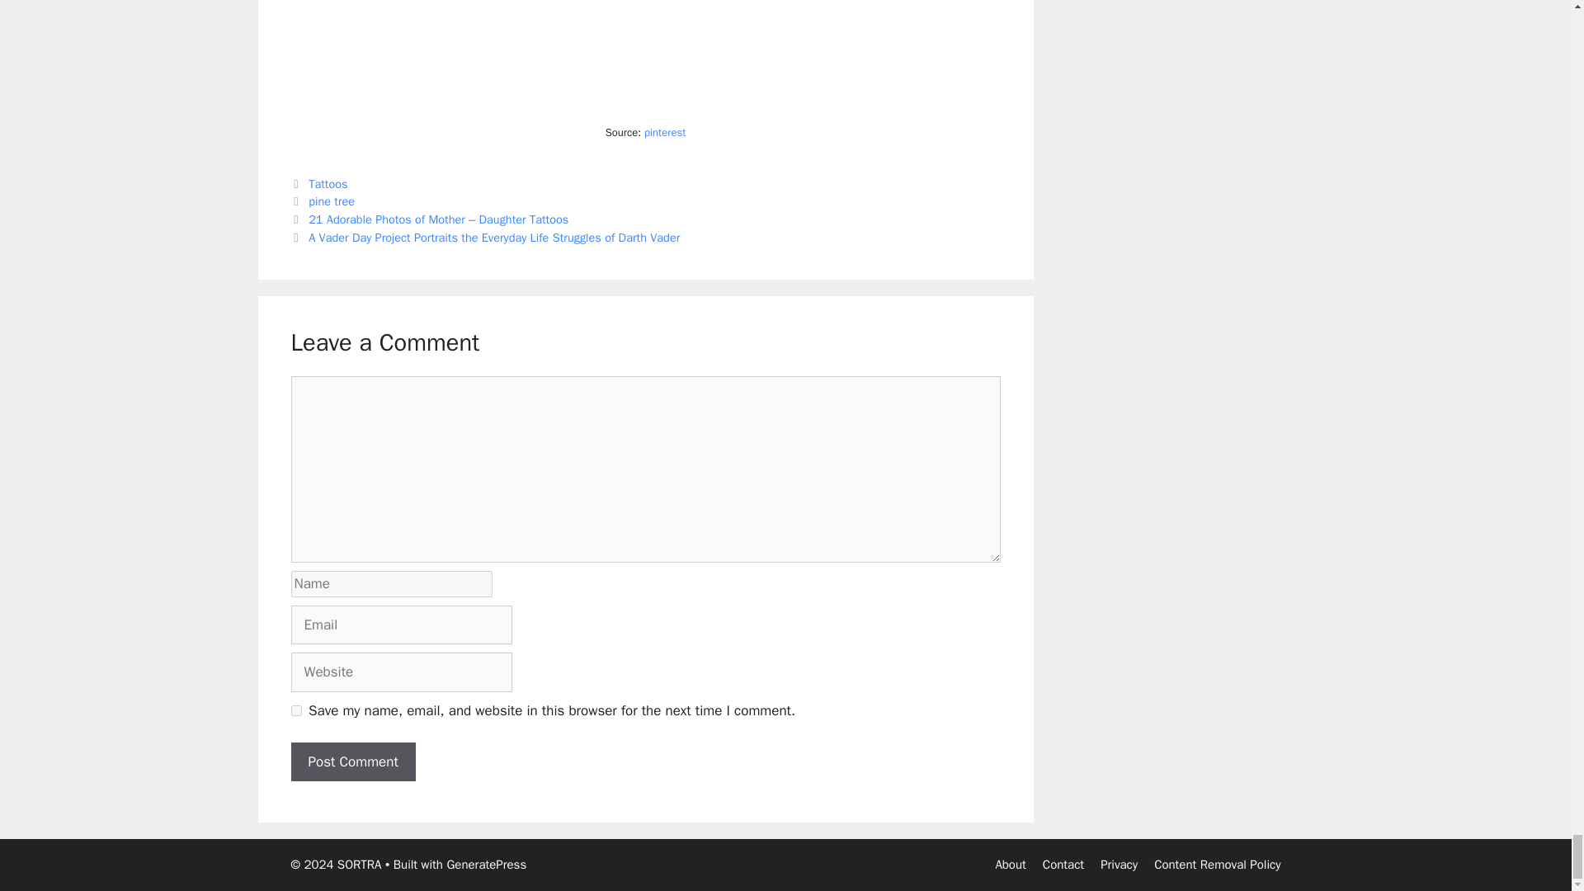 This screenshot has height=891, width=1584. I want to click on Post Comment, so click(352, 762).